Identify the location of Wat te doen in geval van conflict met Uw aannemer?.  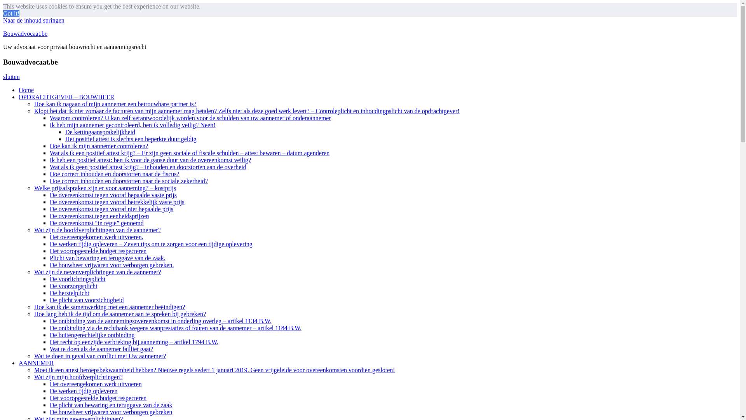
(100, 356).